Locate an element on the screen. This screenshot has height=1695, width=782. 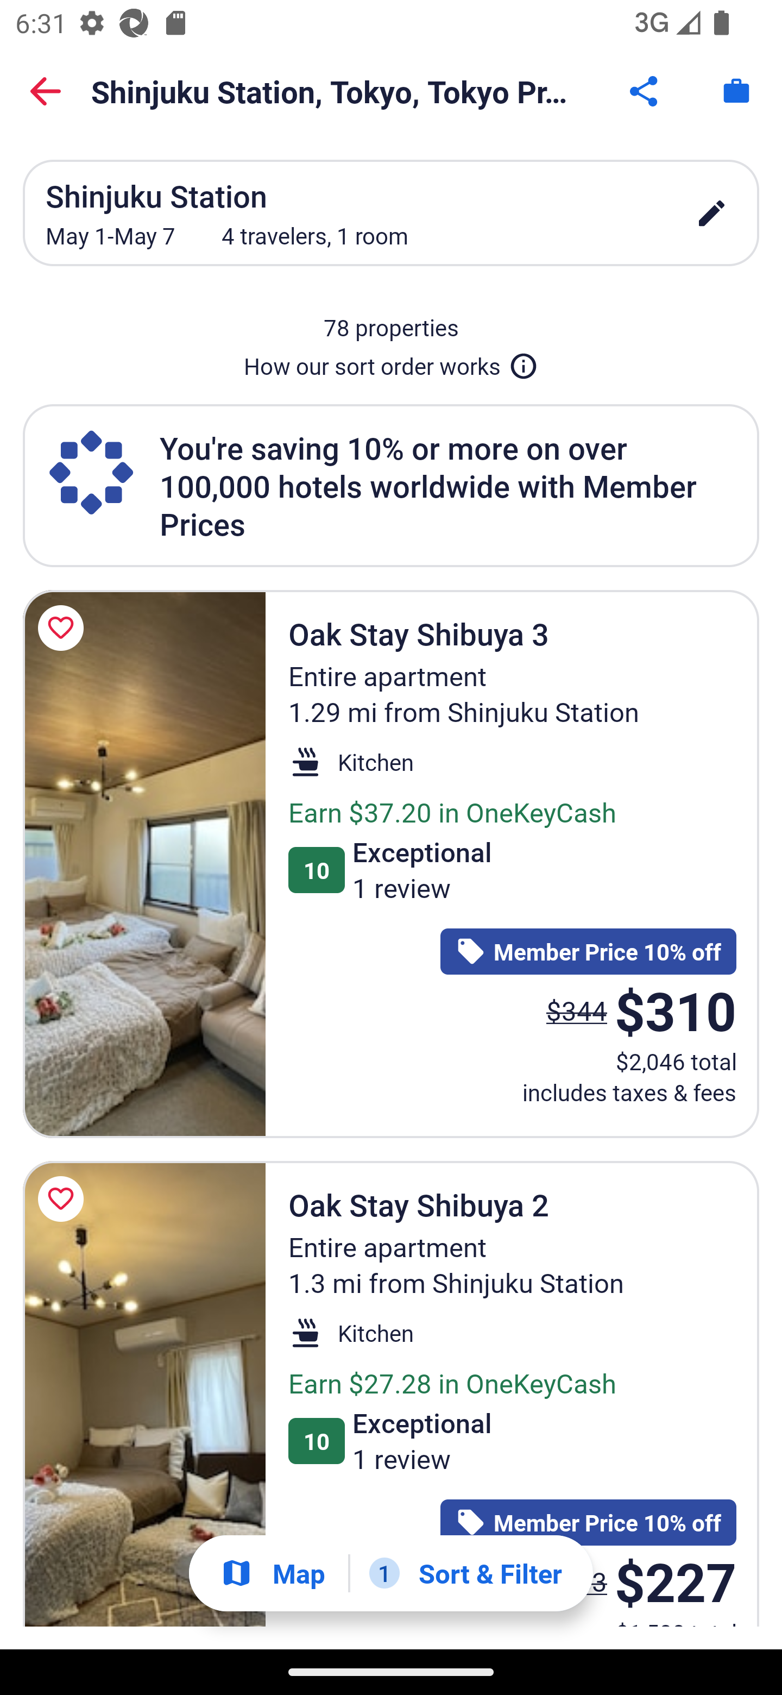
Back is located at coordinates (46, 91).